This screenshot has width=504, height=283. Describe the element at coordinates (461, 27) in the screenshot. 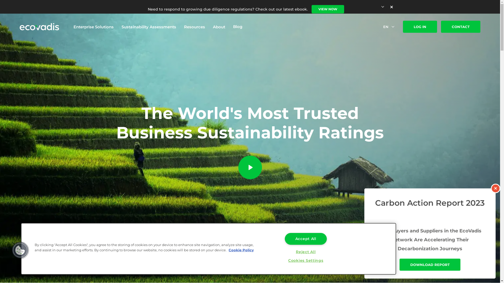

I see `CONTACT` at that location.